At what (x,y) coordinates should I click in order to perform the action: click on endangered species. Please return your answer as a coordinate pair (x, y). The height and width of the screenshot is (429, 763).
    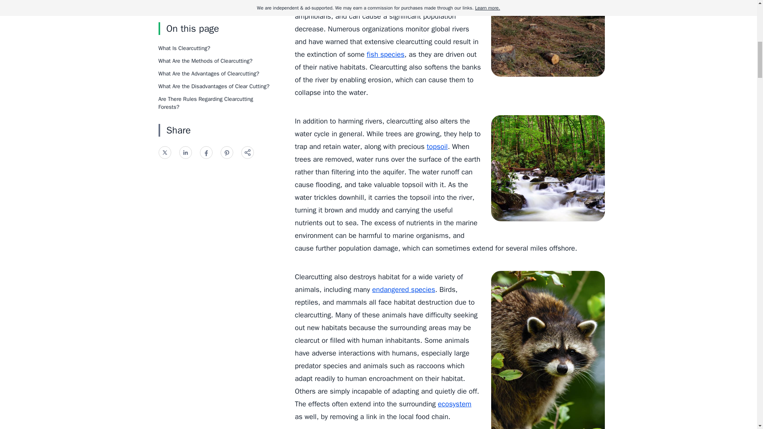
    Looking at the image, I should click on (404, 289).